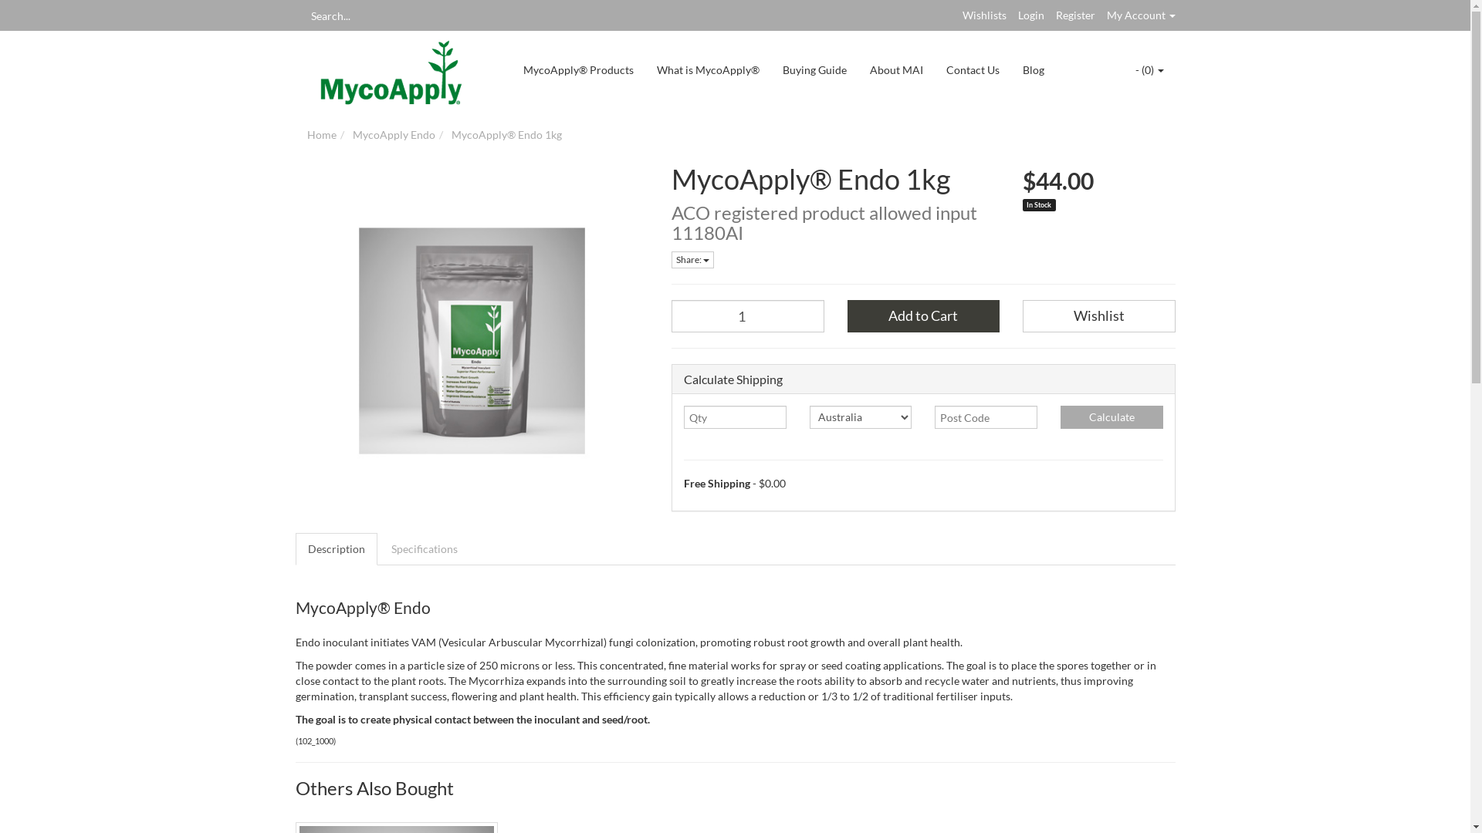 The height and width of the screenshot is (833, 1482). What do you see at coordinates (1111, 417) in the screenshot?
I see `Calculate` at bounding box center [1111, 417].